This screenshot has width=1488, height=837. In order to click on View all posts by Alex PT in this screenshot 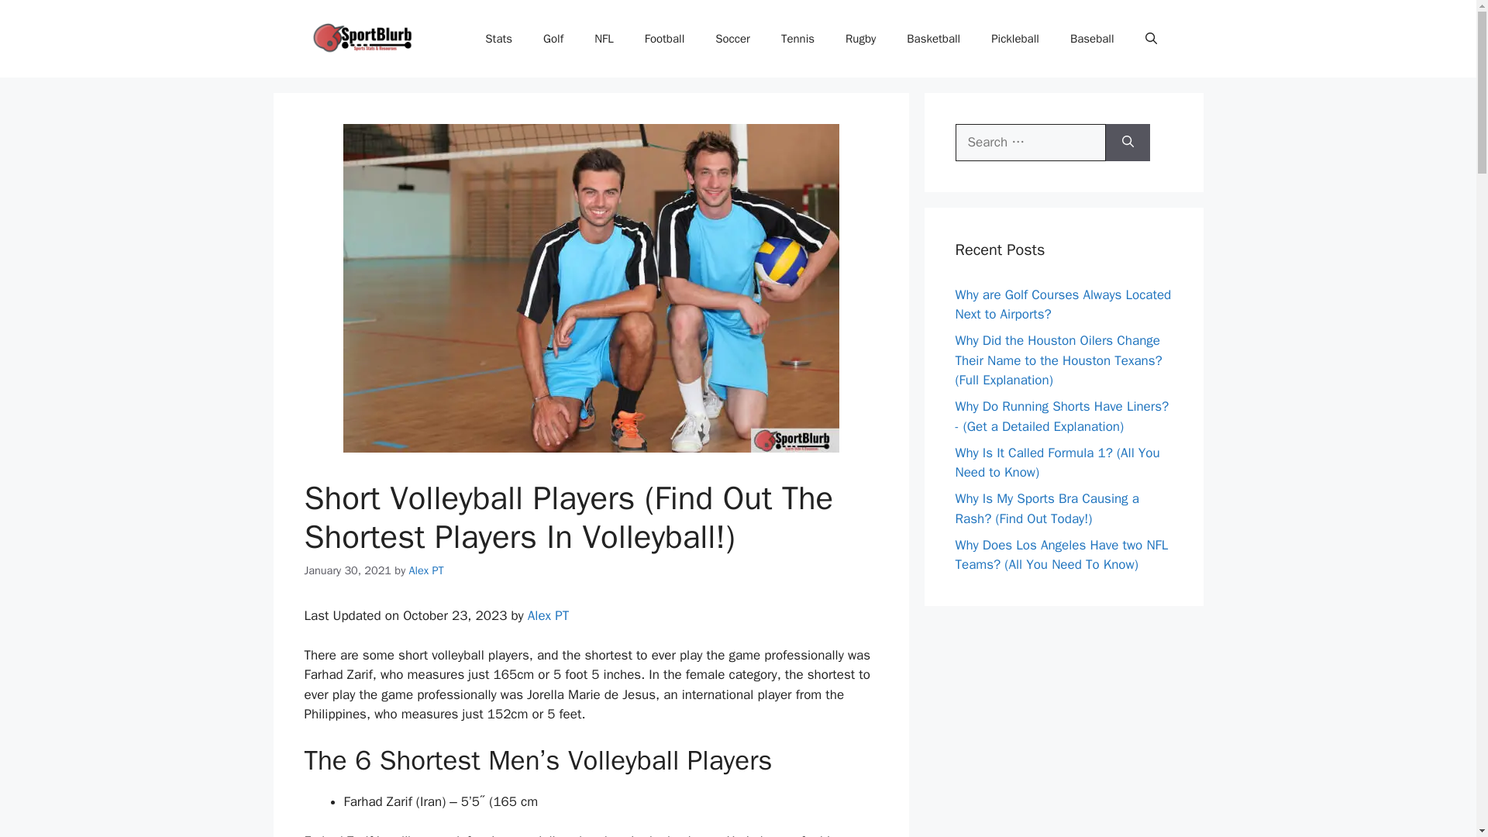, I will do `click(426, 570)`.